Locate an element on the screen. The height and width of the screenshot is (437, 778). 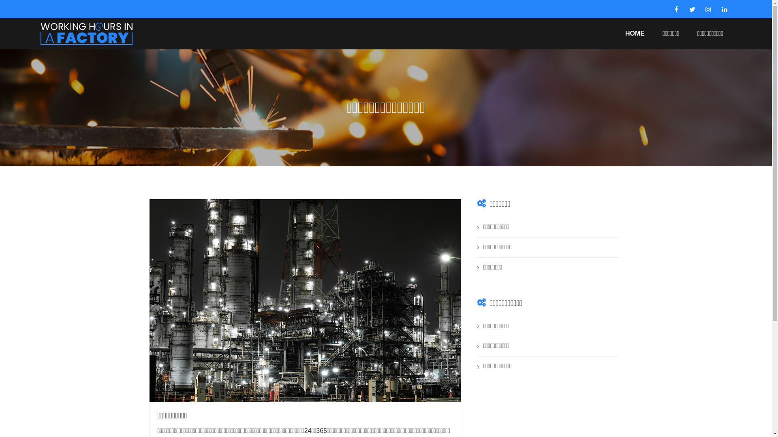
HOME is located at coordinates (635, 33).